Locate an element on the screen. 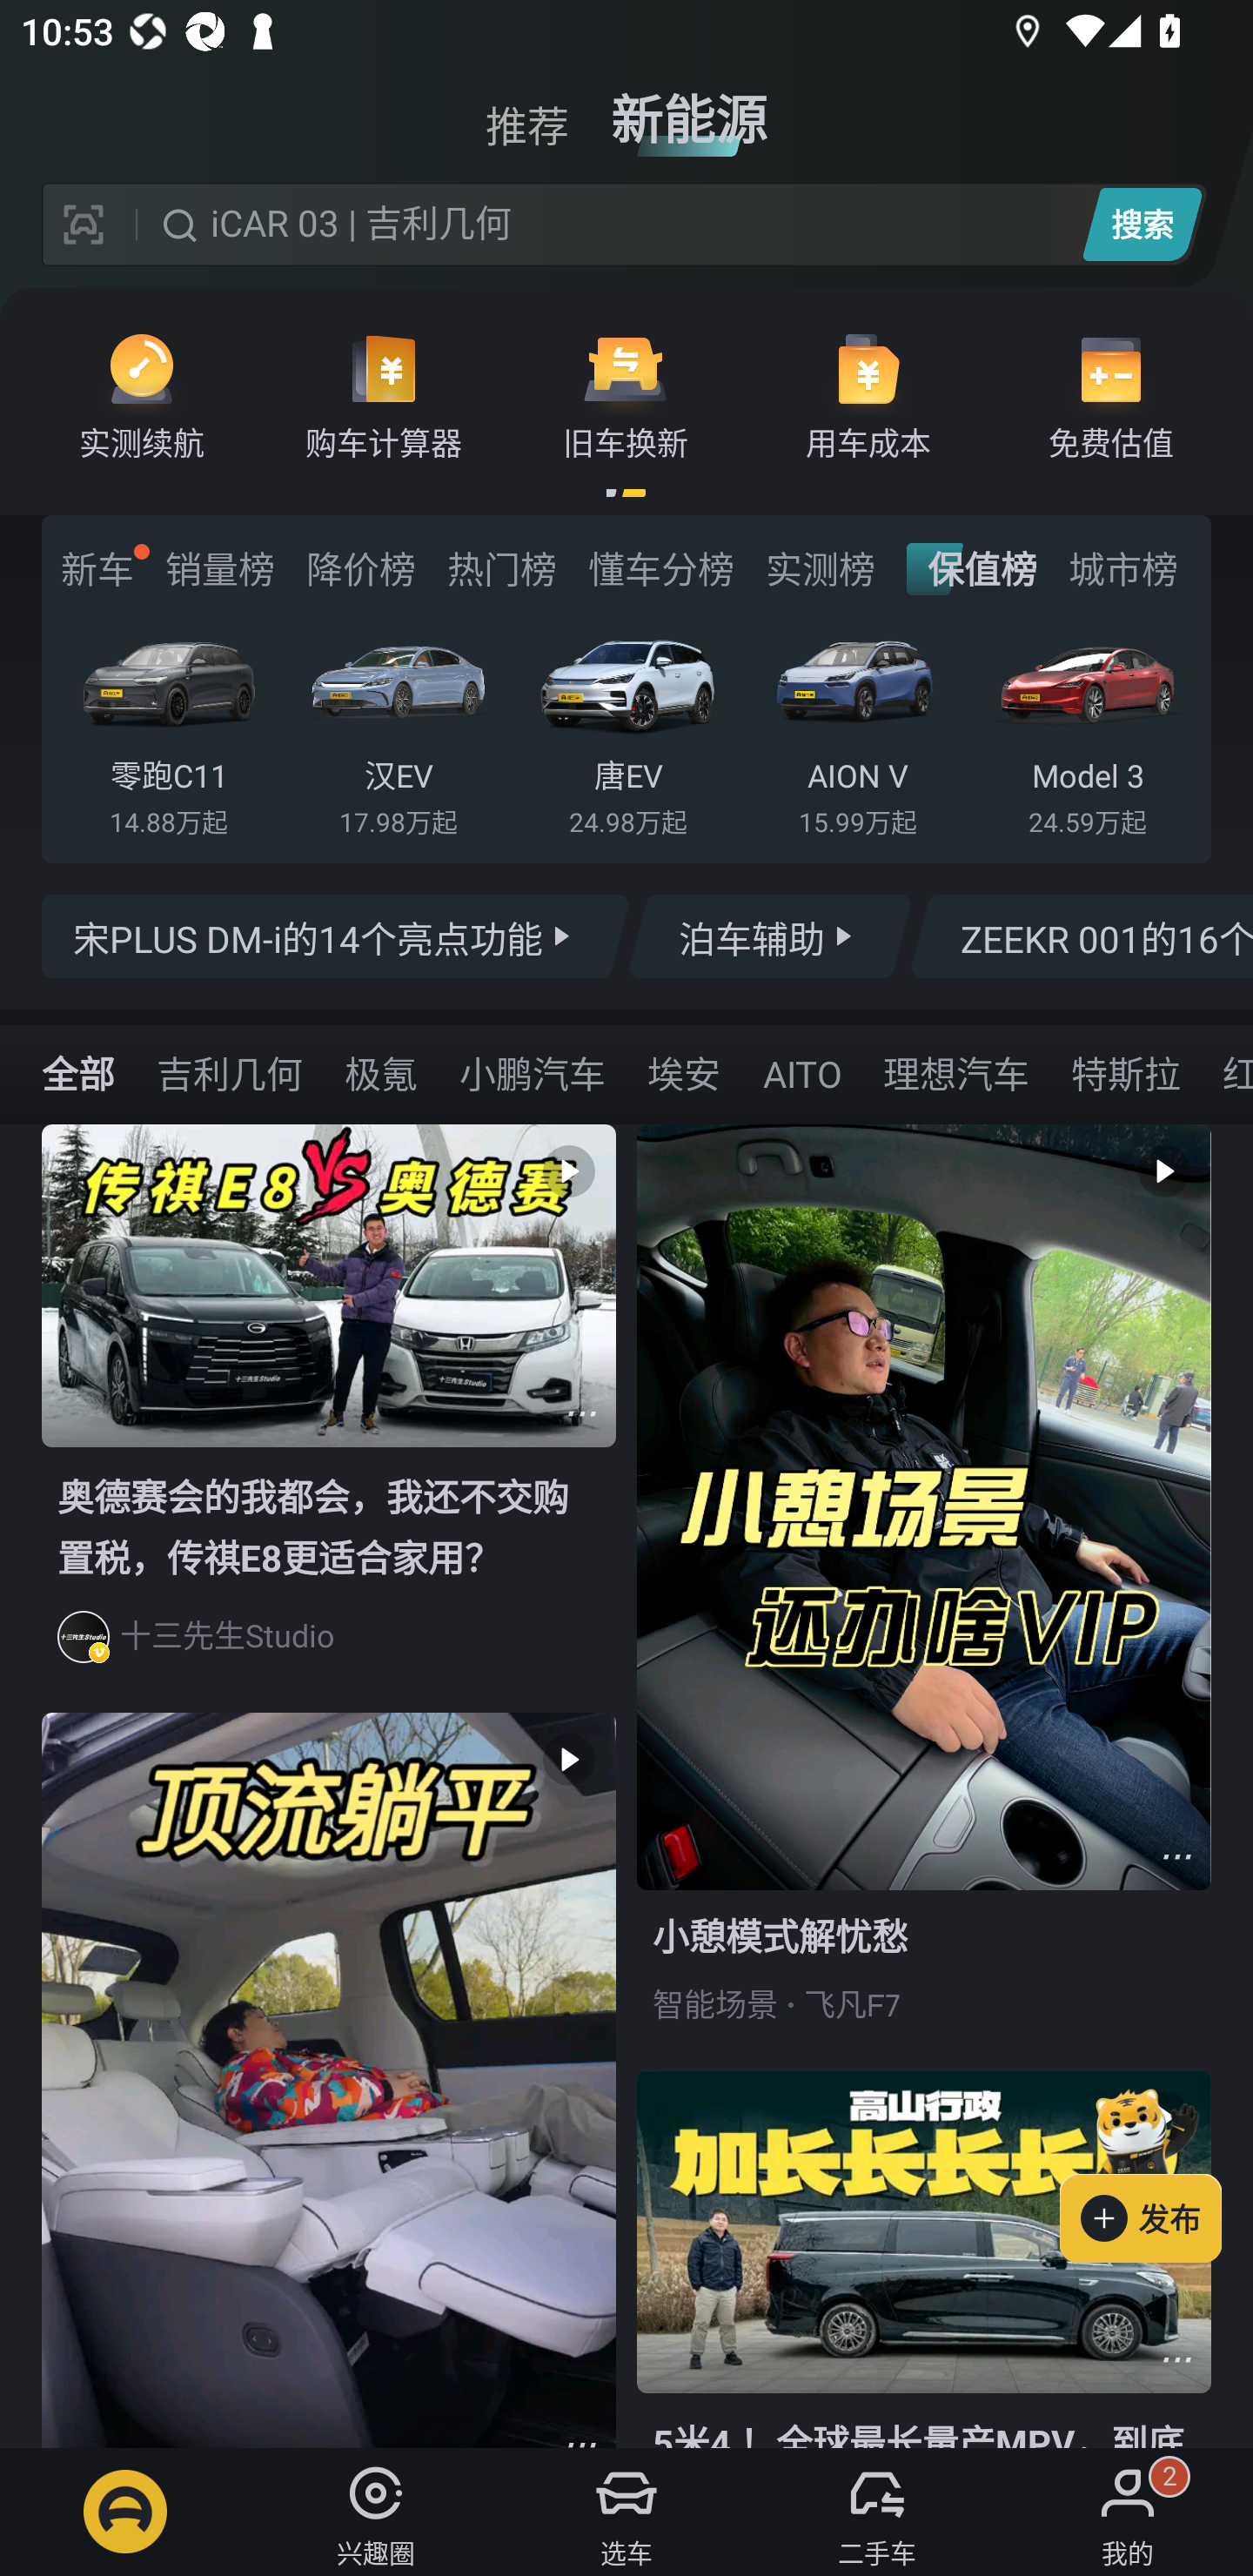  零跑C11 14.88万起 is located at coordinates (169, 728).